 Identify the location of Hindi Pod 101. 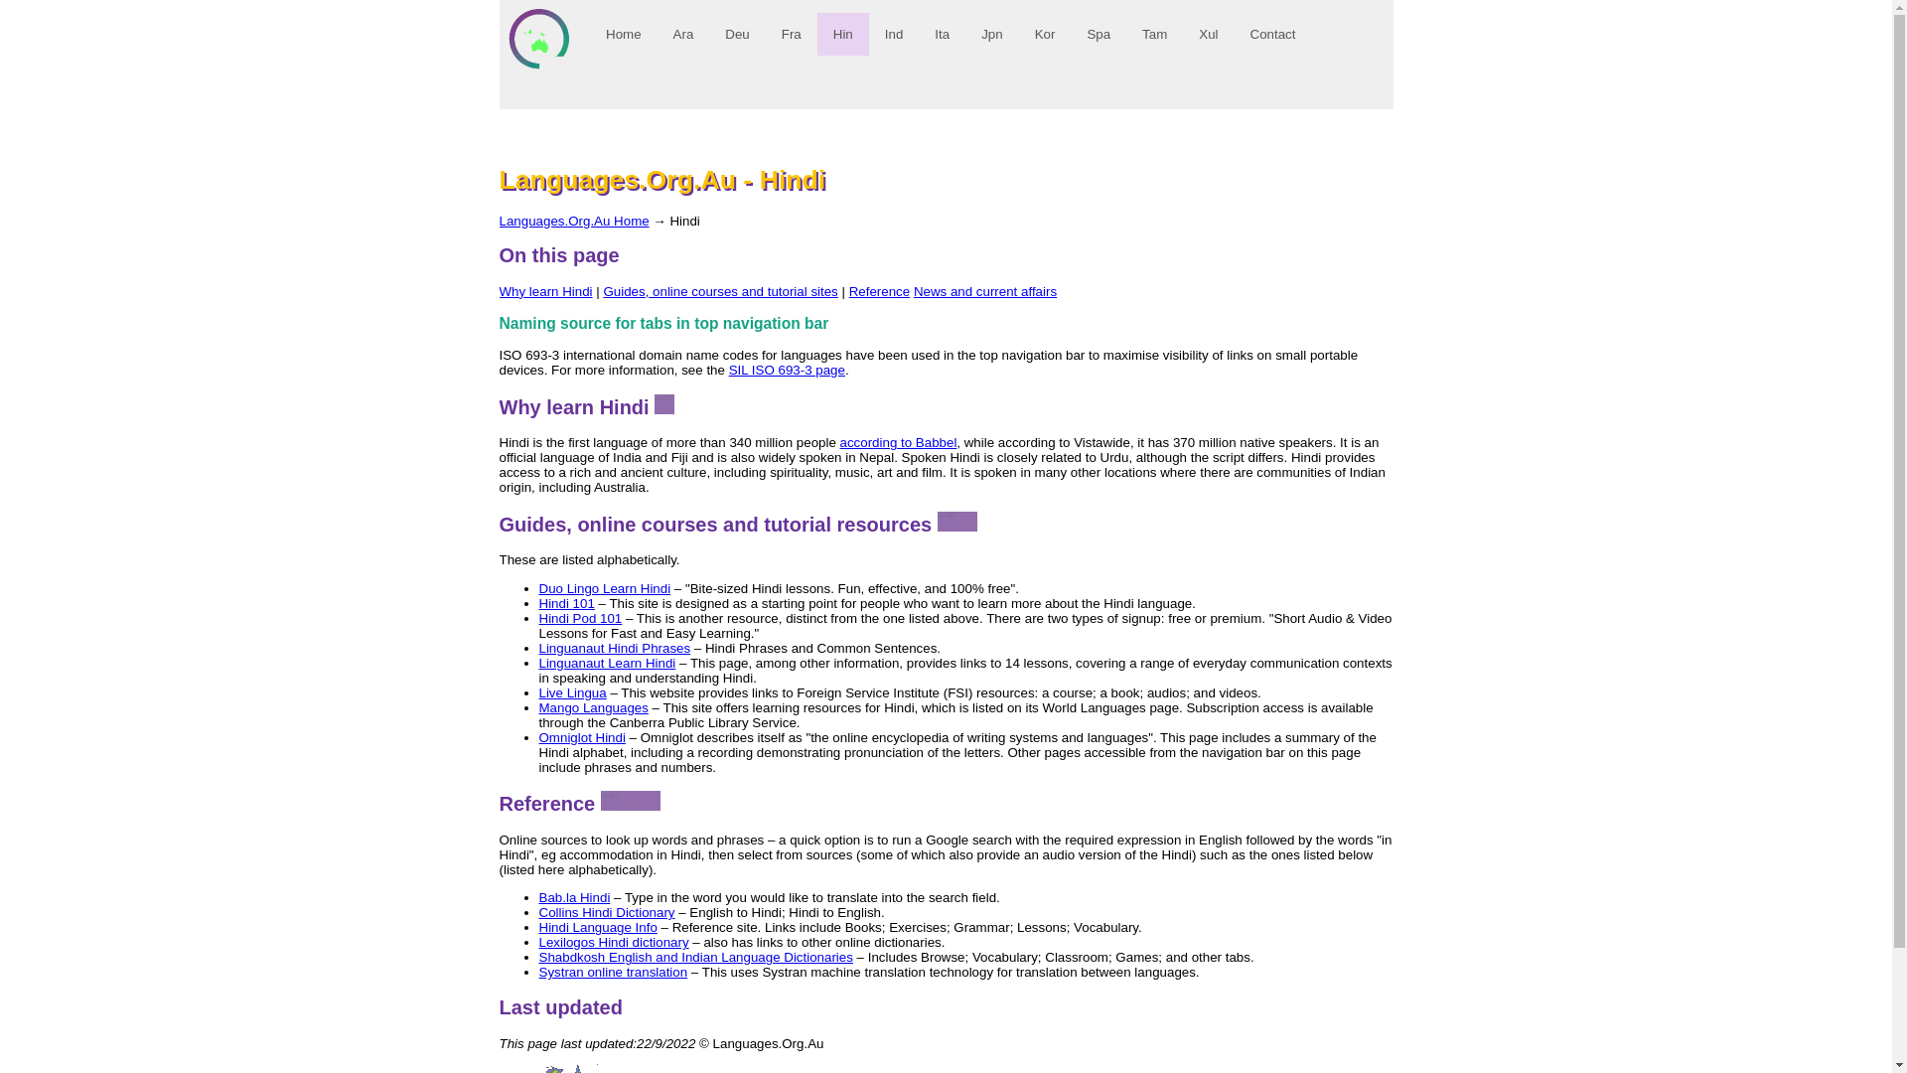
(580, 618).